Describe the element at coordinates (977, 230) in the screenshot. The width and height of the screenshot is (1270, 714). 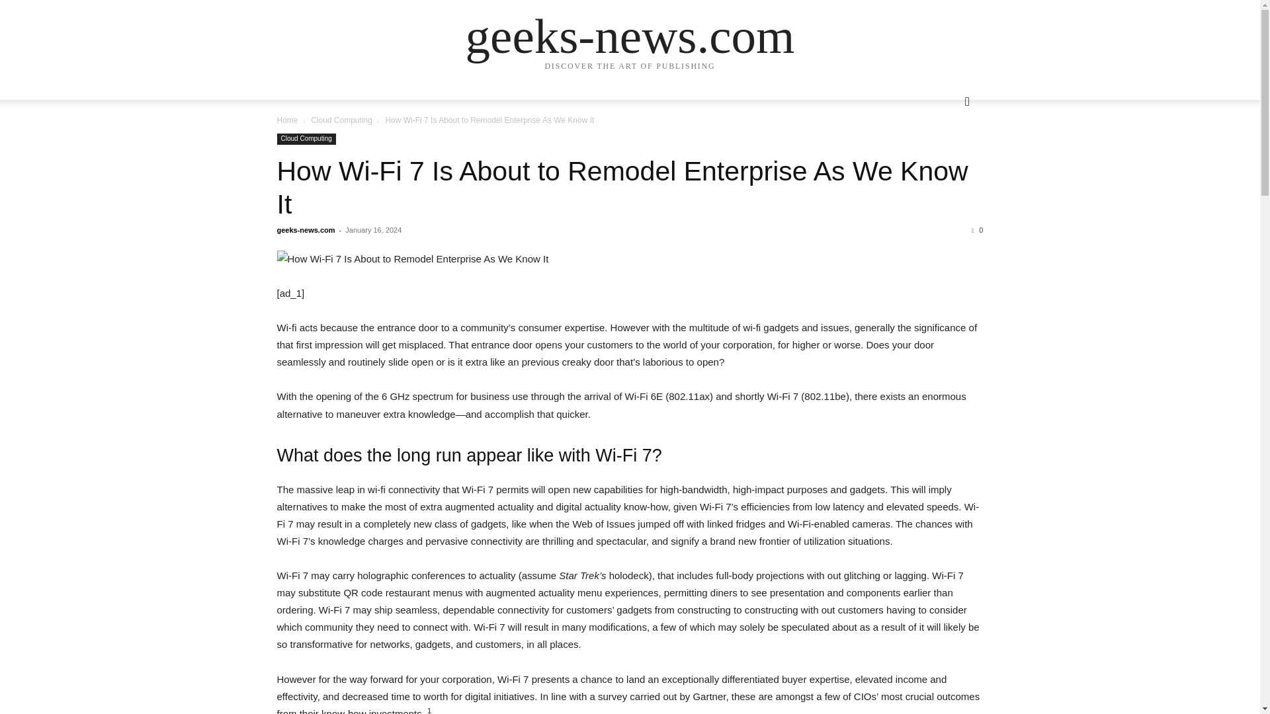
I see `0` at that location.